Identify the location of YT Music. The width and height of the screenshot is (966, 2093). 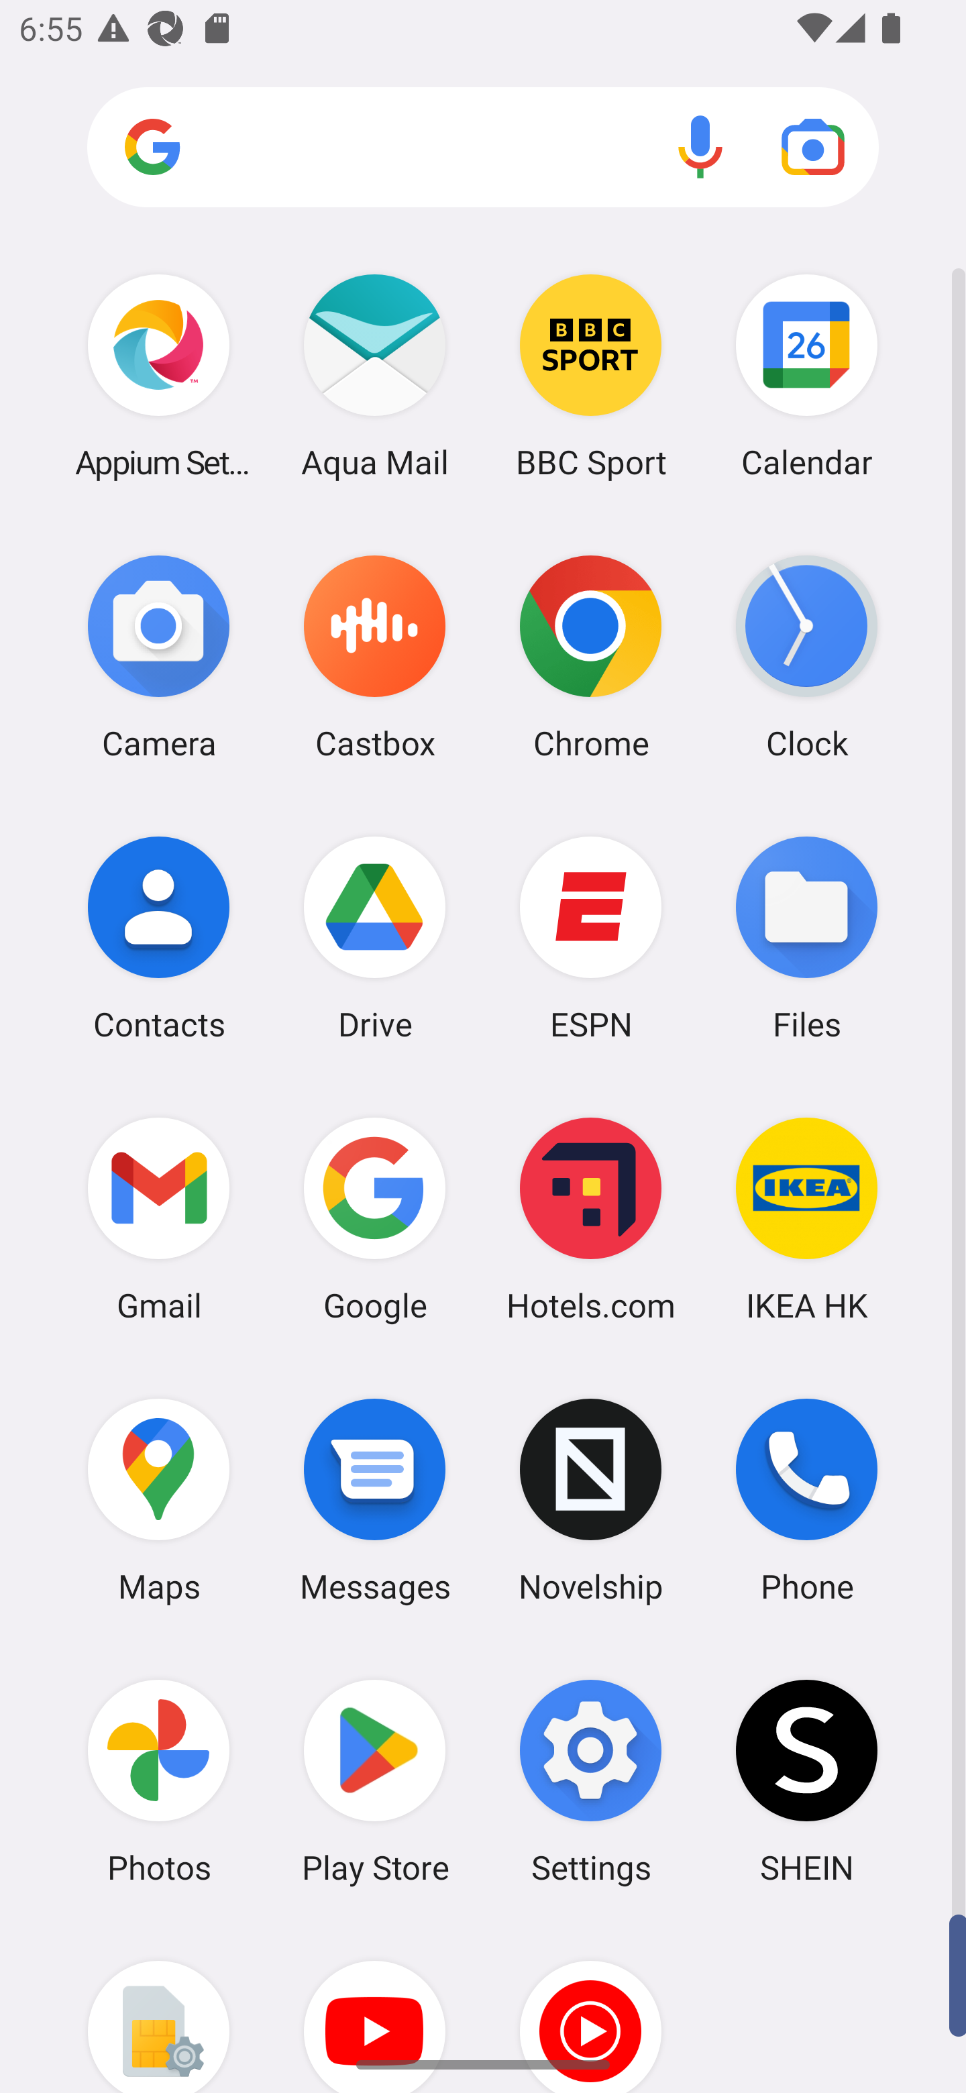
(591, 2007).